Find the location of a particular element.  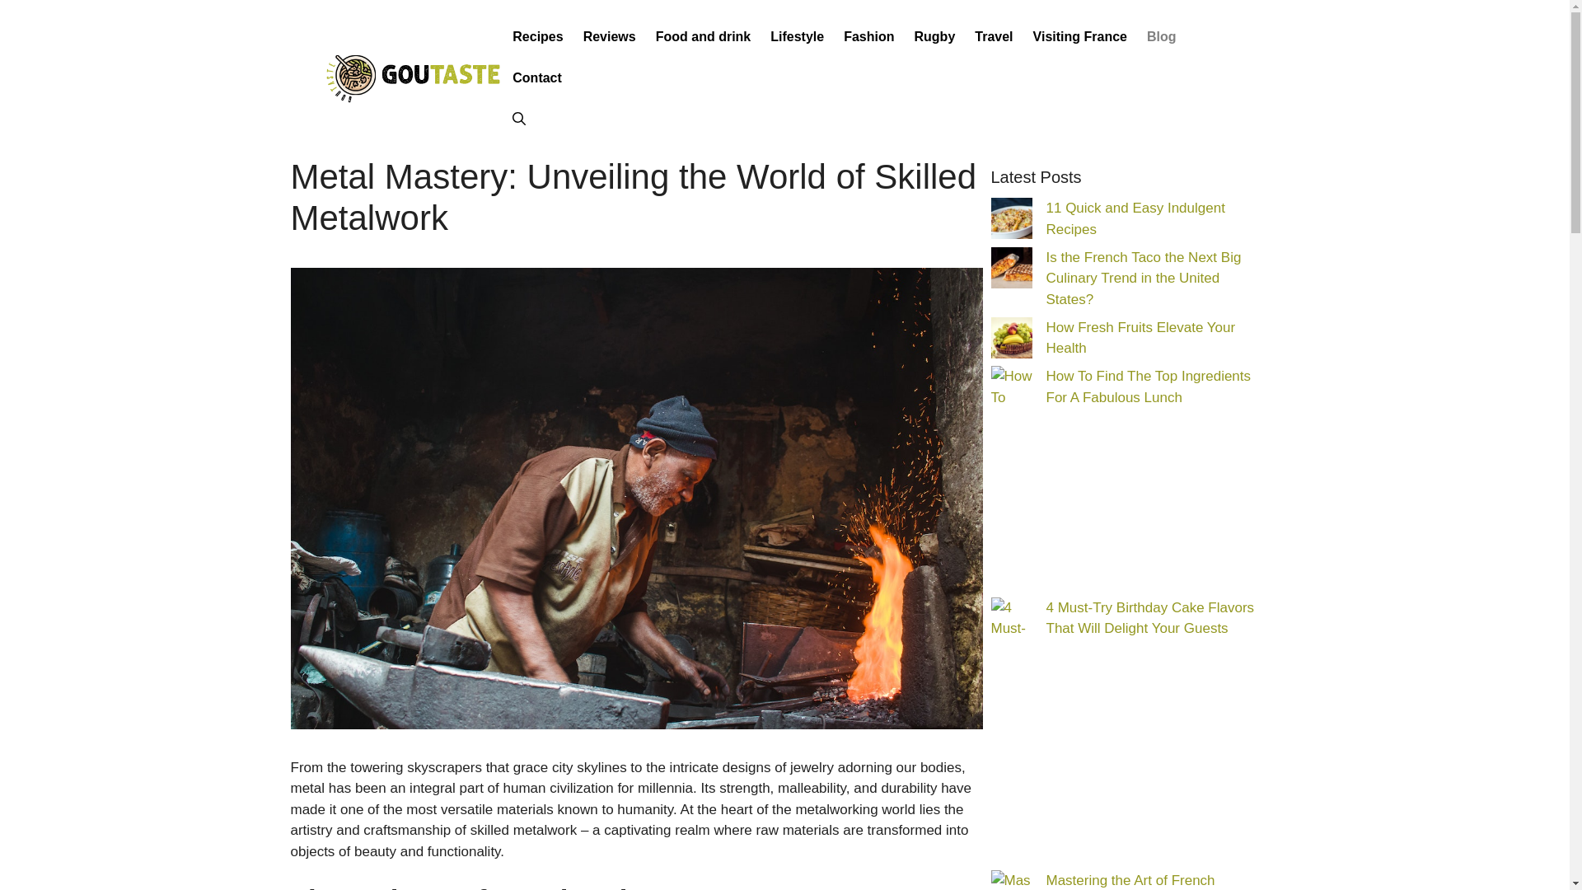

11 Quick and Easy Indulgent Recipes is located at coordinates (1135, 219).